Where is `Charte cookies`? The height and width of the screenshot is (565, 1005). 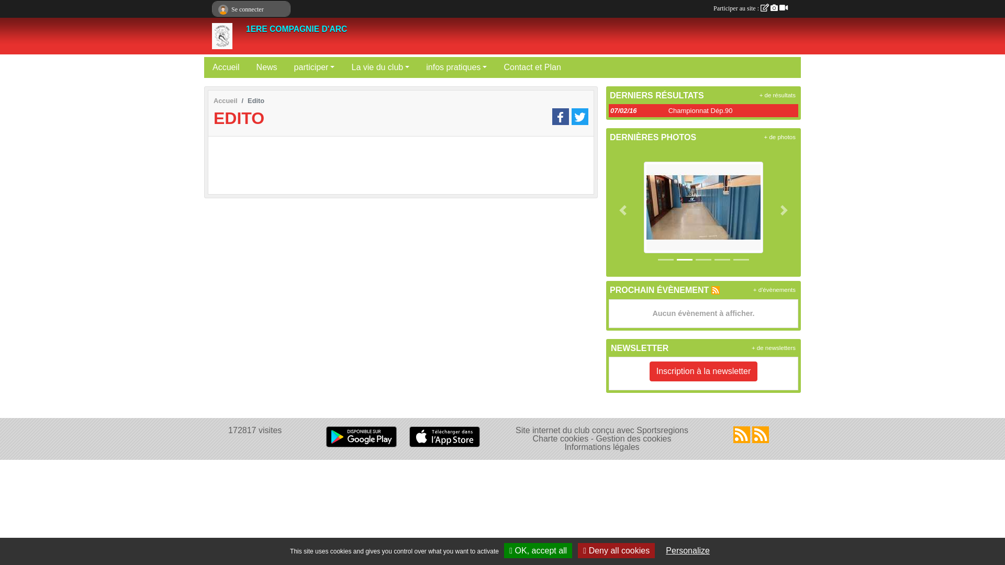
Charte cookies is located at coordinates (560, 438).